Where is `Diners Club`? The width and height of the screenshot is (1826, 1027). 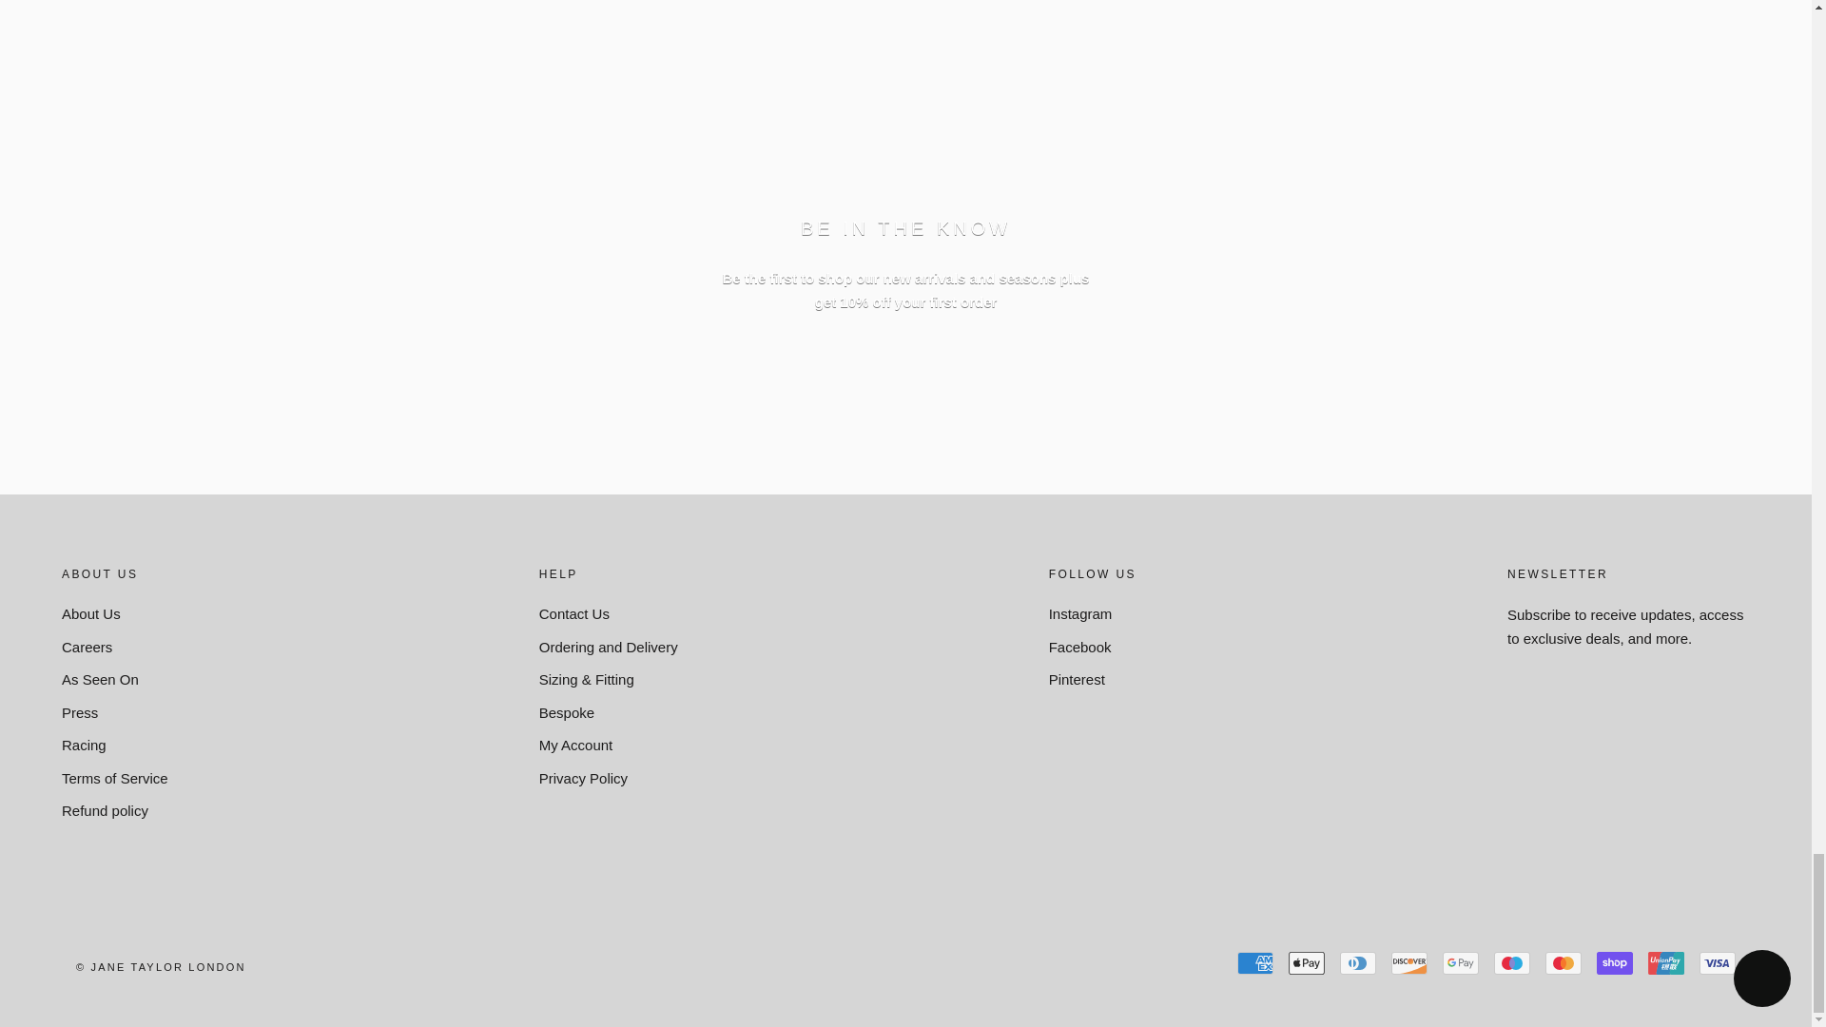 Diners Club is located at coordinates (1358, 962).